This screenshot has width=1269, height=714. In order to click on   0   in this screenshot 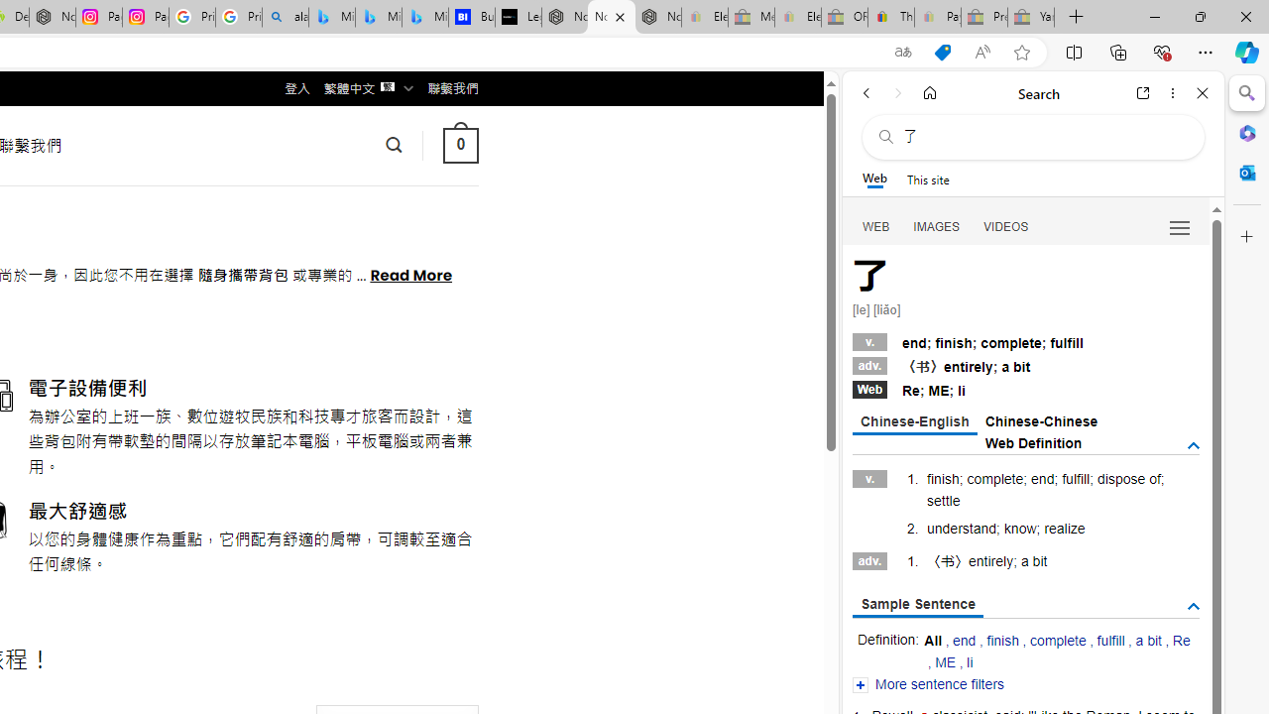, I will do `click(460, 145)`.